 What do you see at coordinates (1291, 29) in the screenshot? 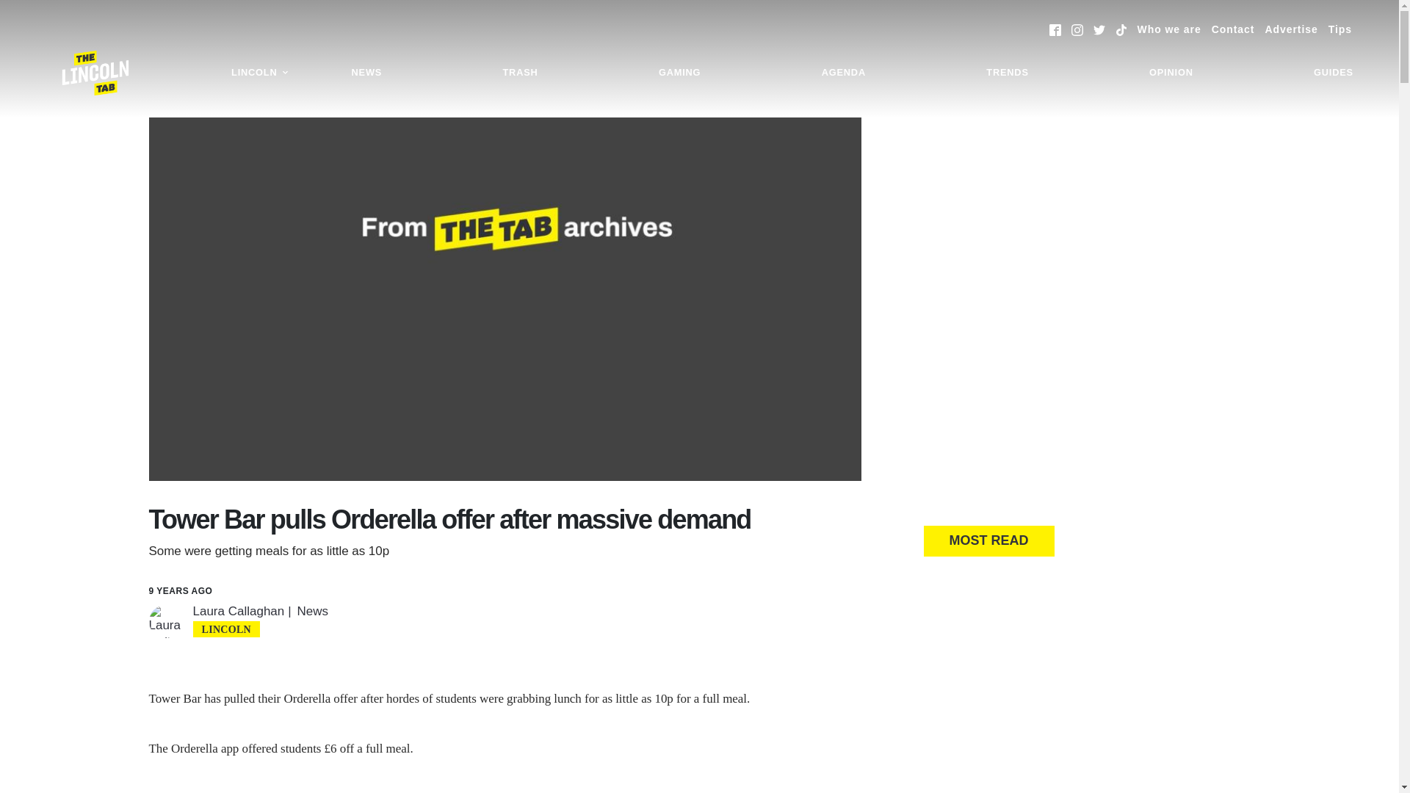
I see `Advertise` at bounding box center [1291, 29].